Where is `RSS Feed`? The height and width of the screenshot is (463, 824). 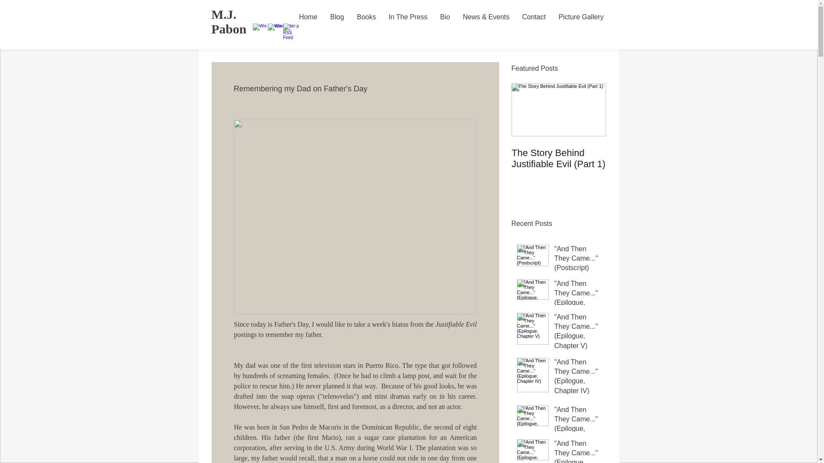
RSS Feed is located at coordinates (290, 30).